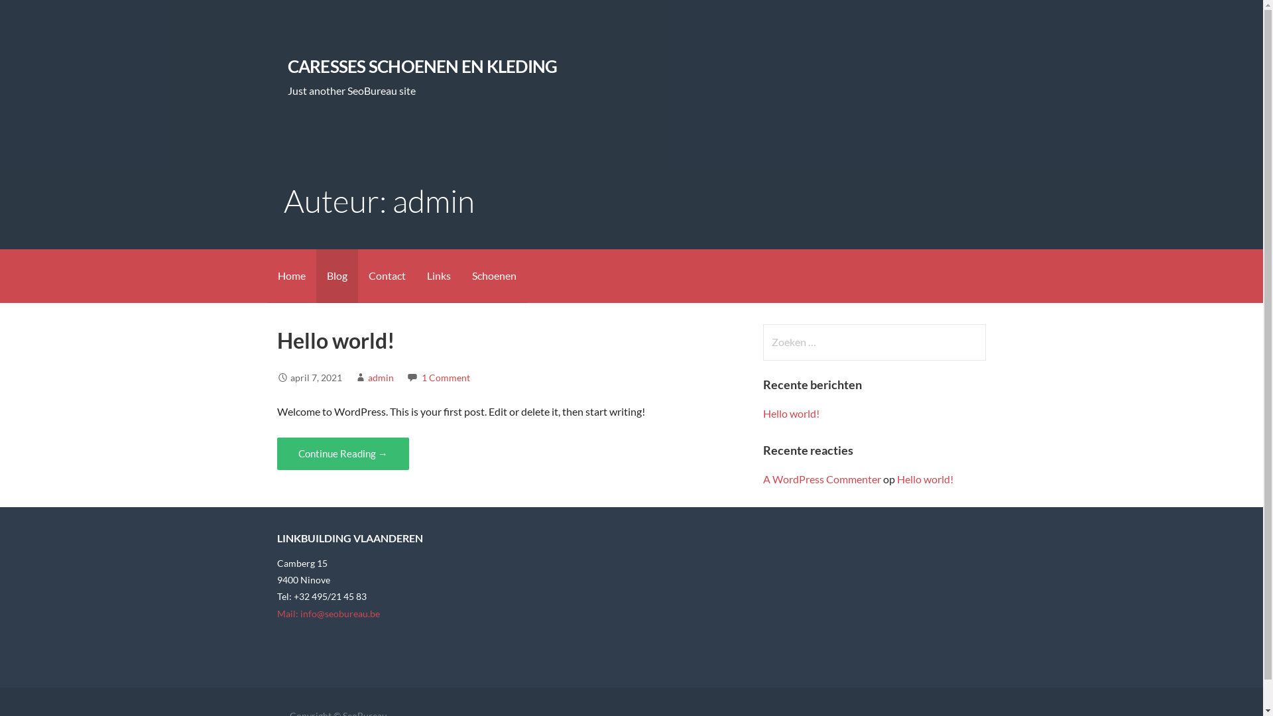  Describe the element at coordinates (446, 378) in the screenshot. I see `1 Comment` at that location.